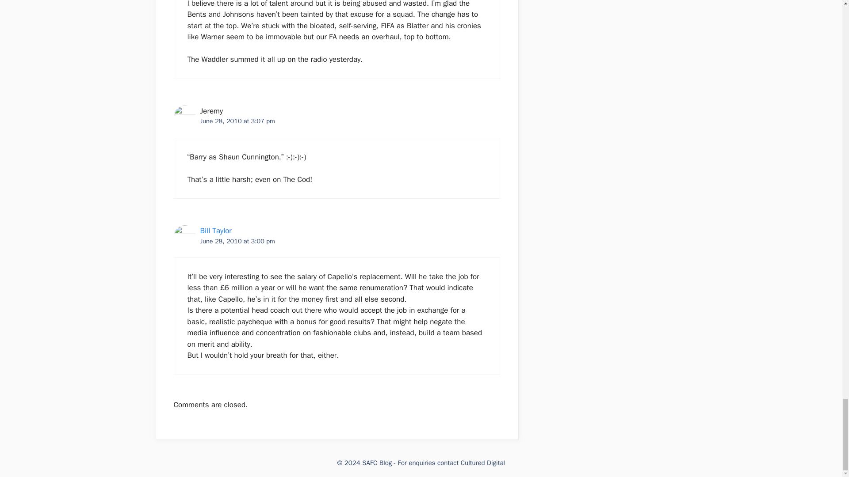 This screenshot has width=849, height=477. Describe the element at coordinates (237, 241) in the screenshot. I see `June 28, 2010 at 3:00 pm` at that location.